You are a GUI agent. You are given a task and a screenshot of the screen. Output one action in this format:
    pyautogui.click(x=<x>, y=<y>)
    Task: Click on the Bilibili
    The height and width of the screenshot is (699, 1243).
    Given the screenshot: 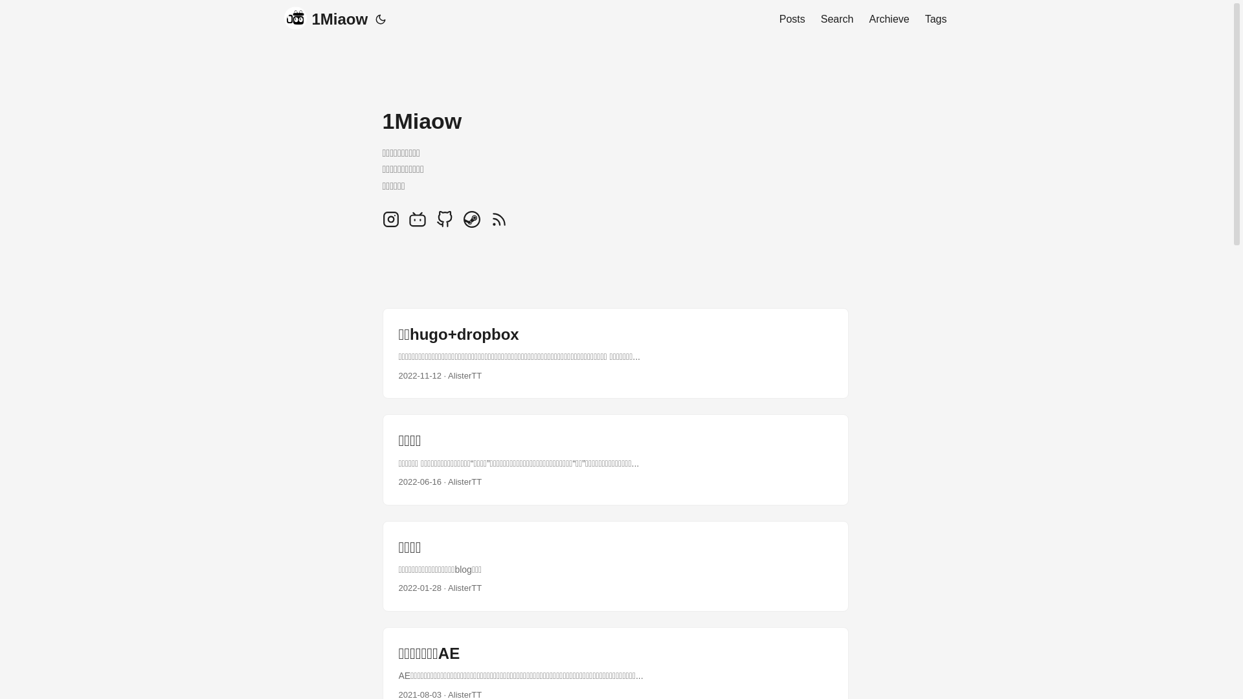 What is the action you would take?
    pyautogui.click(x=419, y=225)
    